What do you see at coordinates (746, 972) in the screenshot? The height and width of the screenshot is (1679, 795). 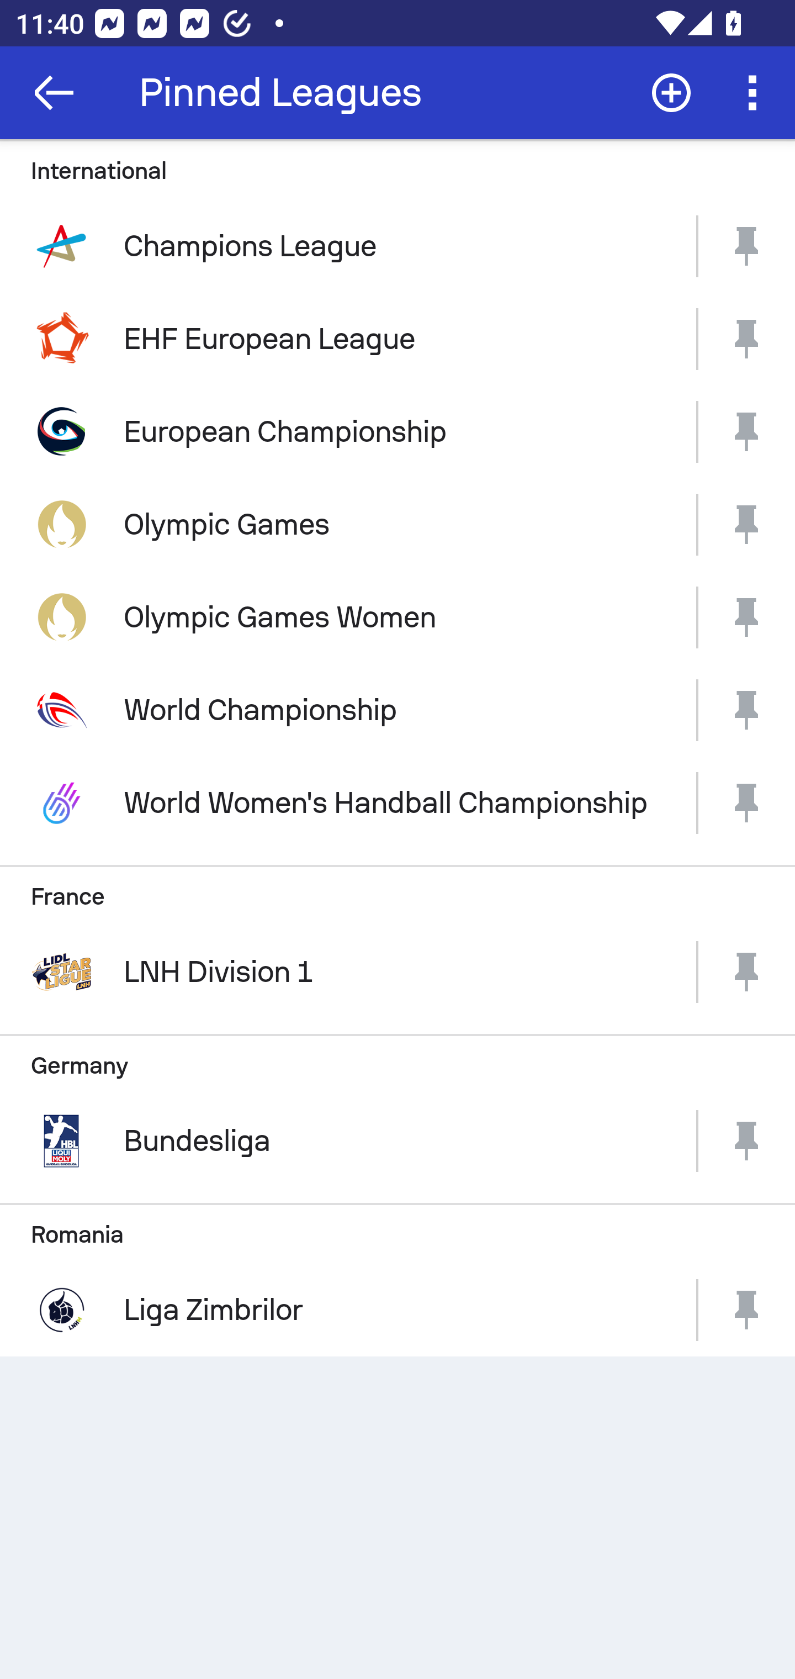 I see `picture` at bounding box center [746, 972].